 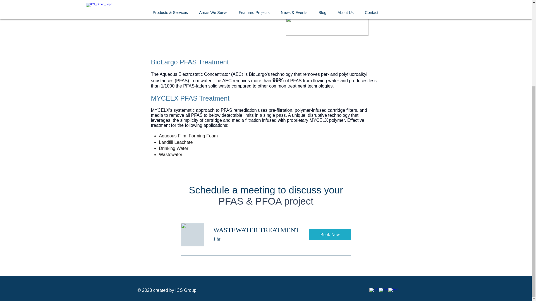 What do you see at coordinates (327, 26) in the screenshot?
I see `MYCELX LOGO.png` at bounding box center [327, 26].